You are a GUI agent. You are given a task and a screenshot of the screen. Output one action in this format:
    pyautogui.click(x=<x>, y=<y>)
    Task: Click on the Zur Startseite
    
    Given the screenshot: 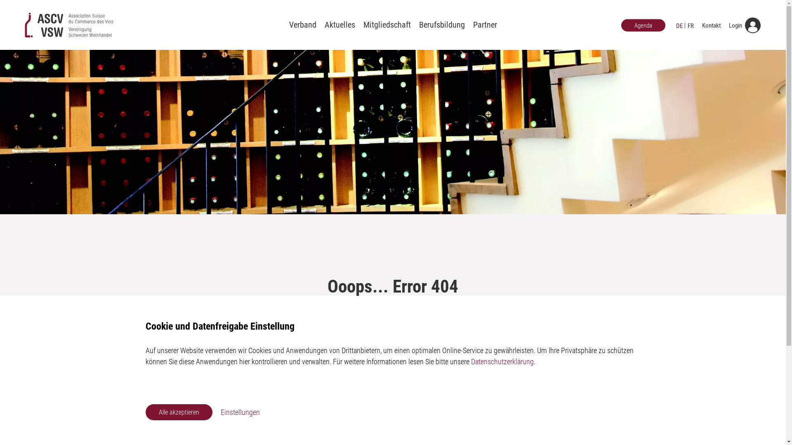 What is the action you would take?
    pyautogui.click(x=424, y=370)
    